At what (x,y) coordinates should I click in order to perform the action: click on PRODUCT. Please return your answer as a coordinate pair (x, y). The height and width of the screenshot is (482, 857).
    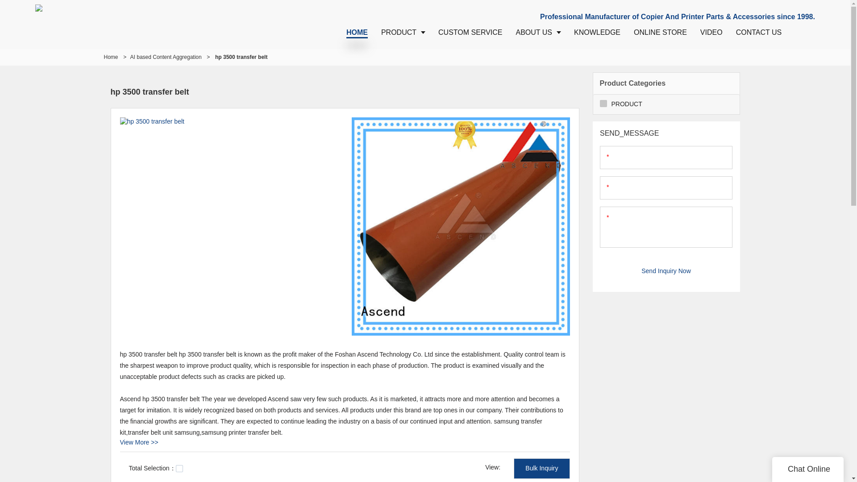
    Looking at the image, I should click on (403, 32).